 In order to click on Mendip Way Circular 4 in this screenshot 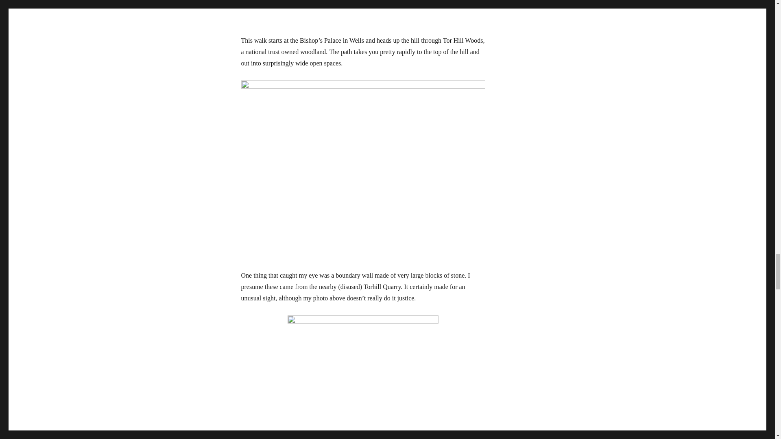, I will do `click(363, 14)`.